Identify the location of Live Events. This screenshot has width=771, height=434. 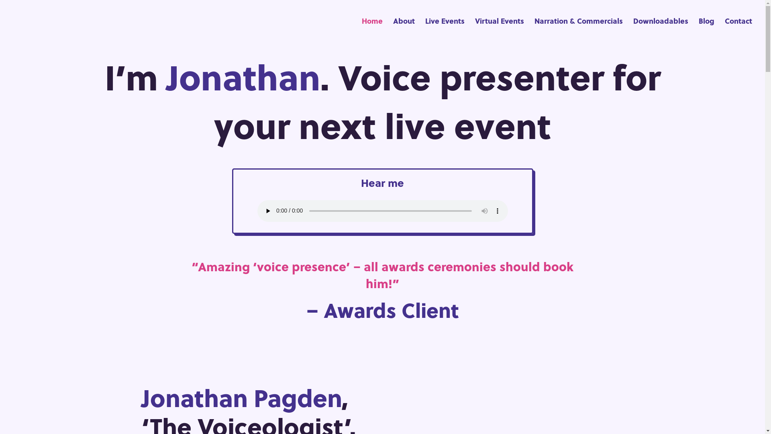
(445, 30).